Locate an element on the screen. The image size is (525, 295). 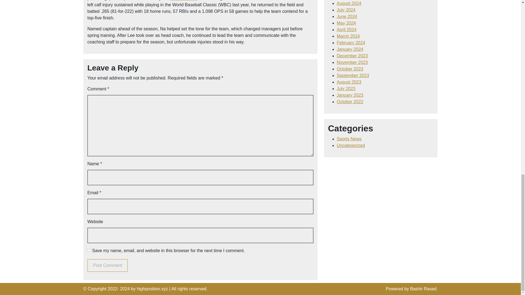
May 2024 is located at coordinates (346, 23).